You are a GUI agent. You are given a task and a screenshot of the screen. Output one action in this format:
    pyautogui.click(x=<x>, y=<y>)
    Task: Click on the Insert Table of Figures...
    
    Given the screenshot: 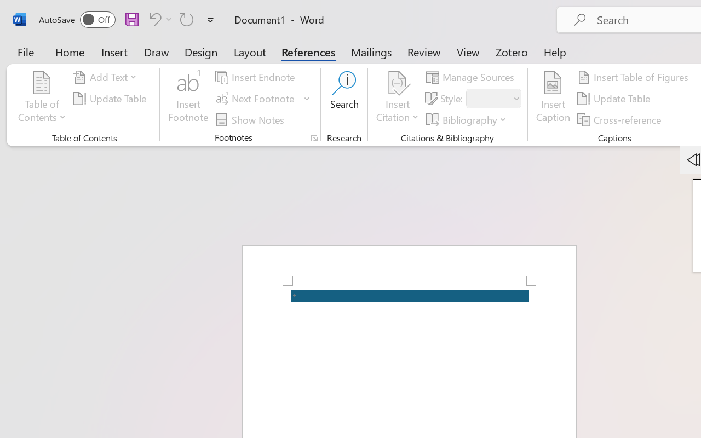 What is the action you would take?
    pyautogui.click(x=634, y=77)
    